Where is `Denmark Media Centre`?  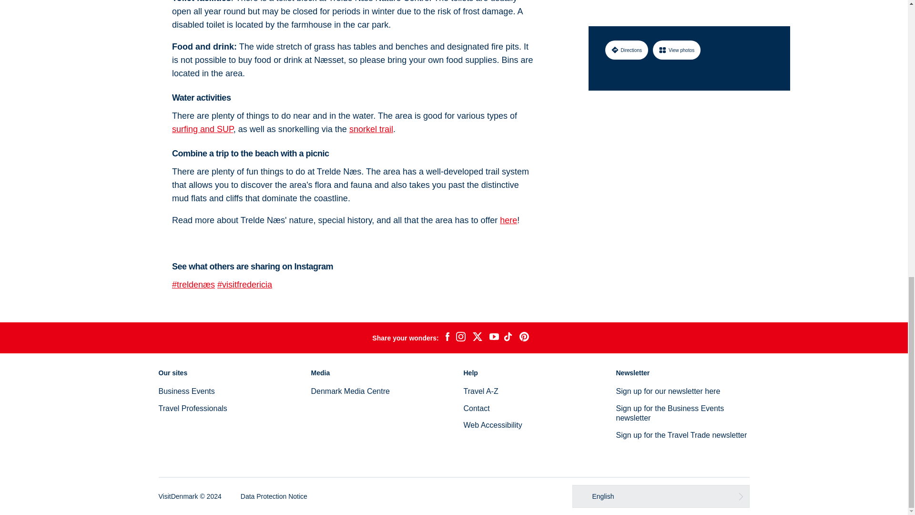 Denmark Media Centre is located at coordinates (350, 391).